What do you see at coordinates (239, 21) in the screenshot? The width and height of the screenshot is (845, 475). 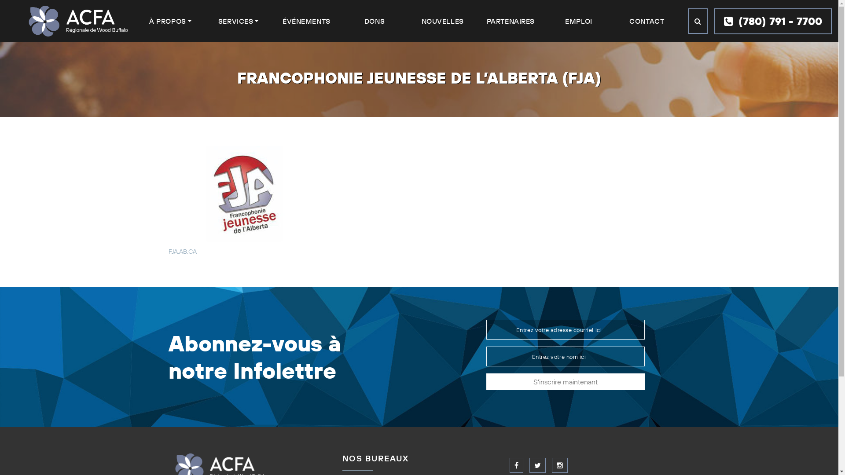 I see `SERVICES` at bounding box center [239, 21].